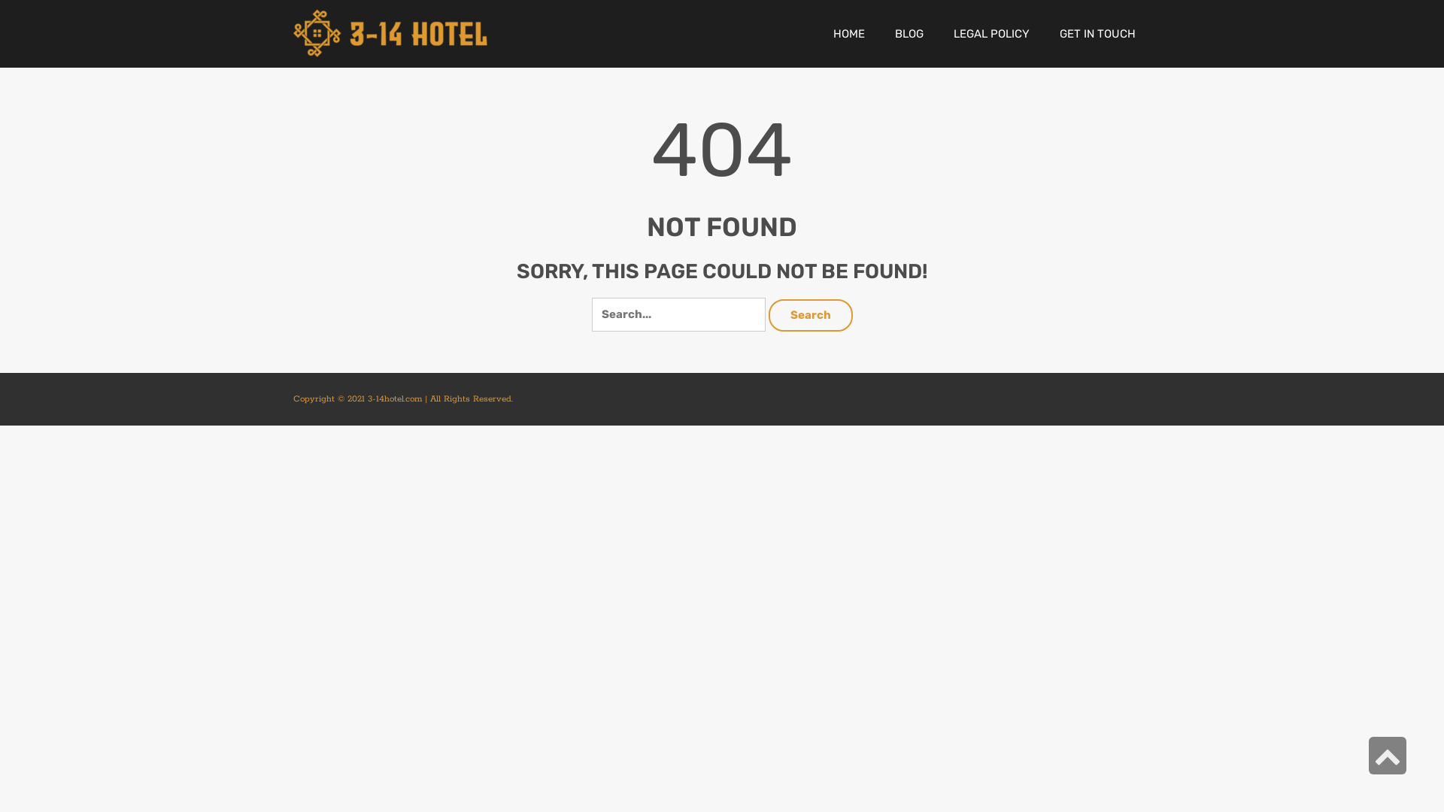 The height and width of the screenshot is (812, 1444). What do you see at coordinates (991, 34) in the screenshot?
I see `LEGAL POLICY` at bounding box center [991, 34].